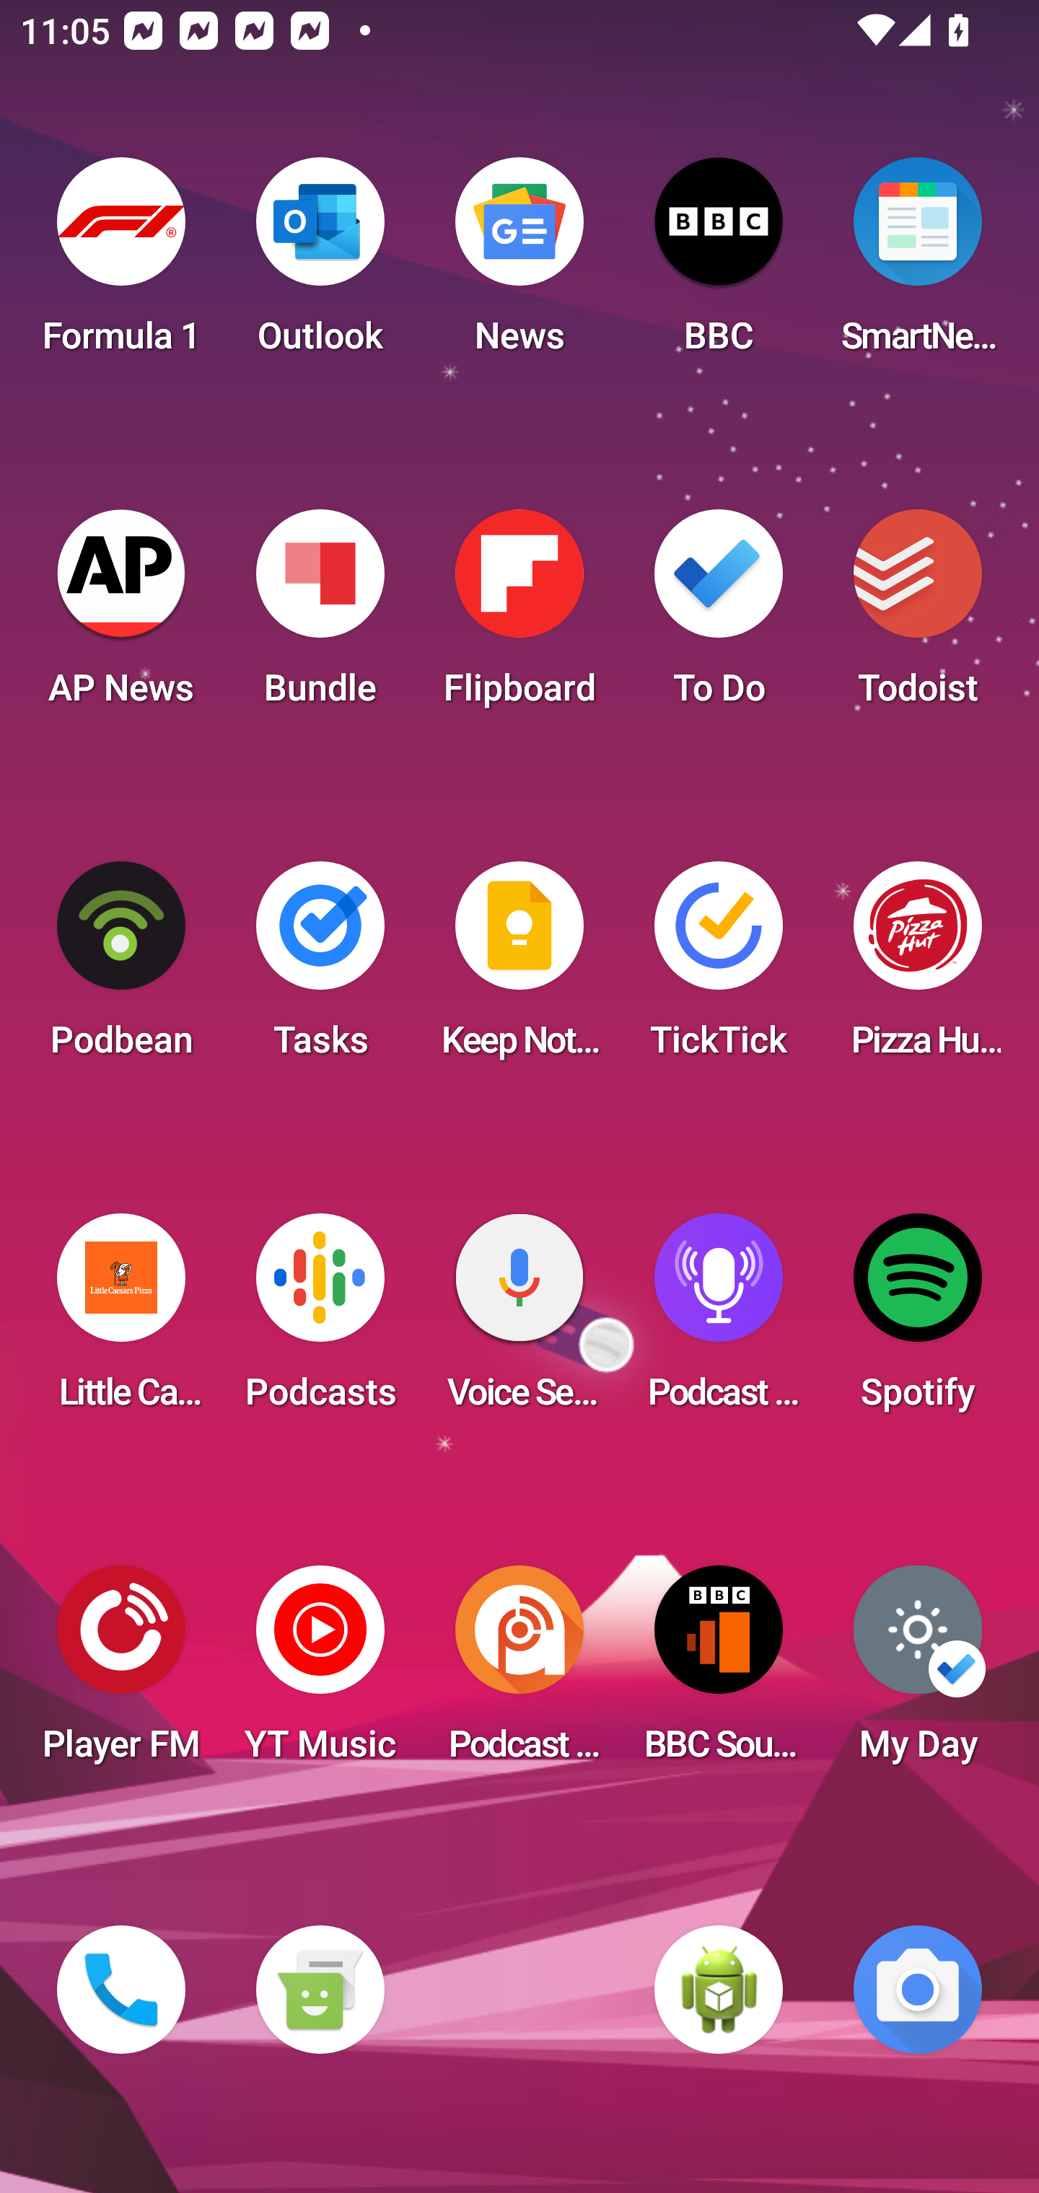 The height and width of the screenshot is (2193, 1039). Describe the element at coordinates (320, 1990) in the screenshot. I see `Messaging` at that location.